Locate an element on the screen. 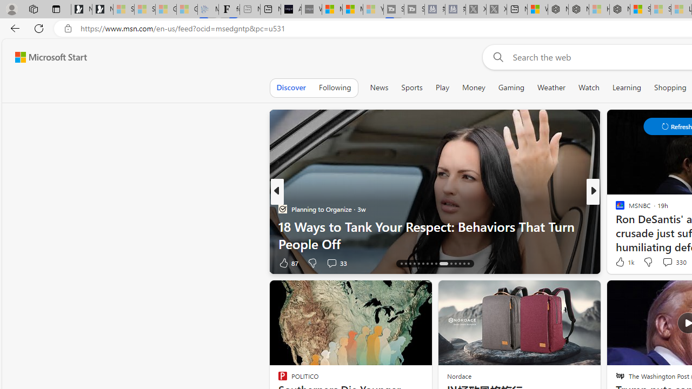  Newsweek is located at coordinates (615, 209).